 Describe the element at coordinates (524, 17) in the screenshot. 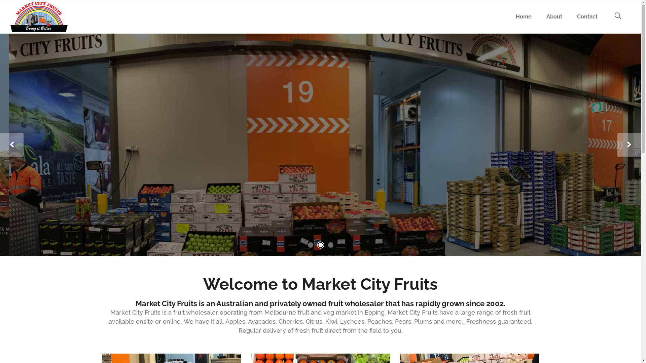

I see `Home` at that location.